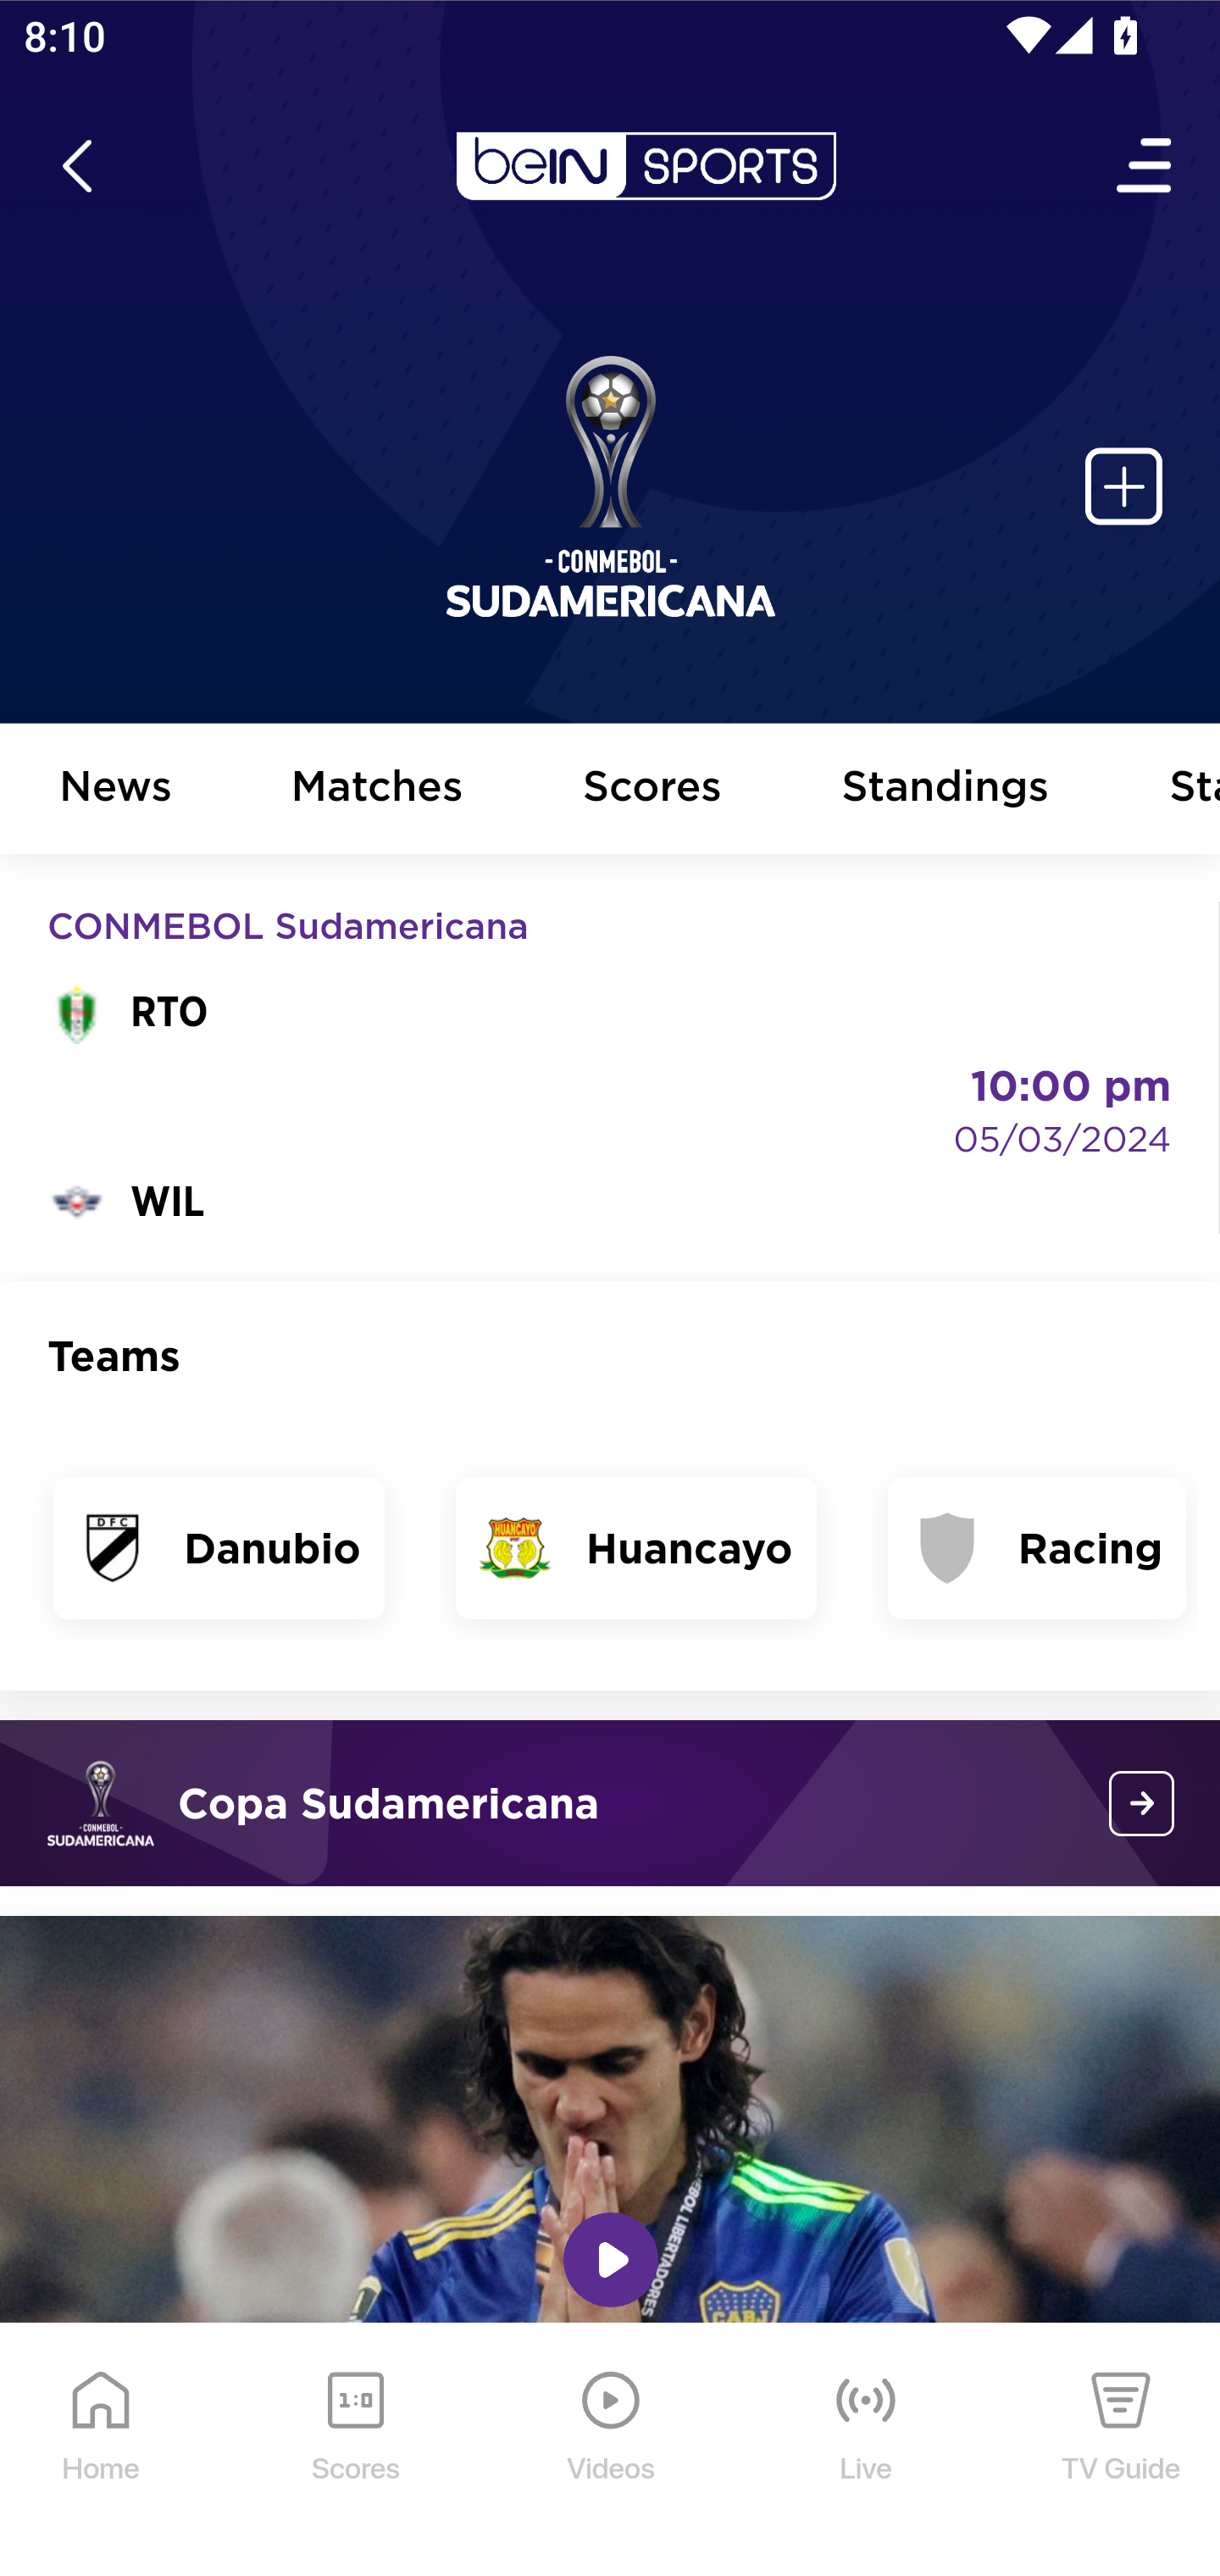  I want to click on Home Home Icon Home, so click(102, 2451).